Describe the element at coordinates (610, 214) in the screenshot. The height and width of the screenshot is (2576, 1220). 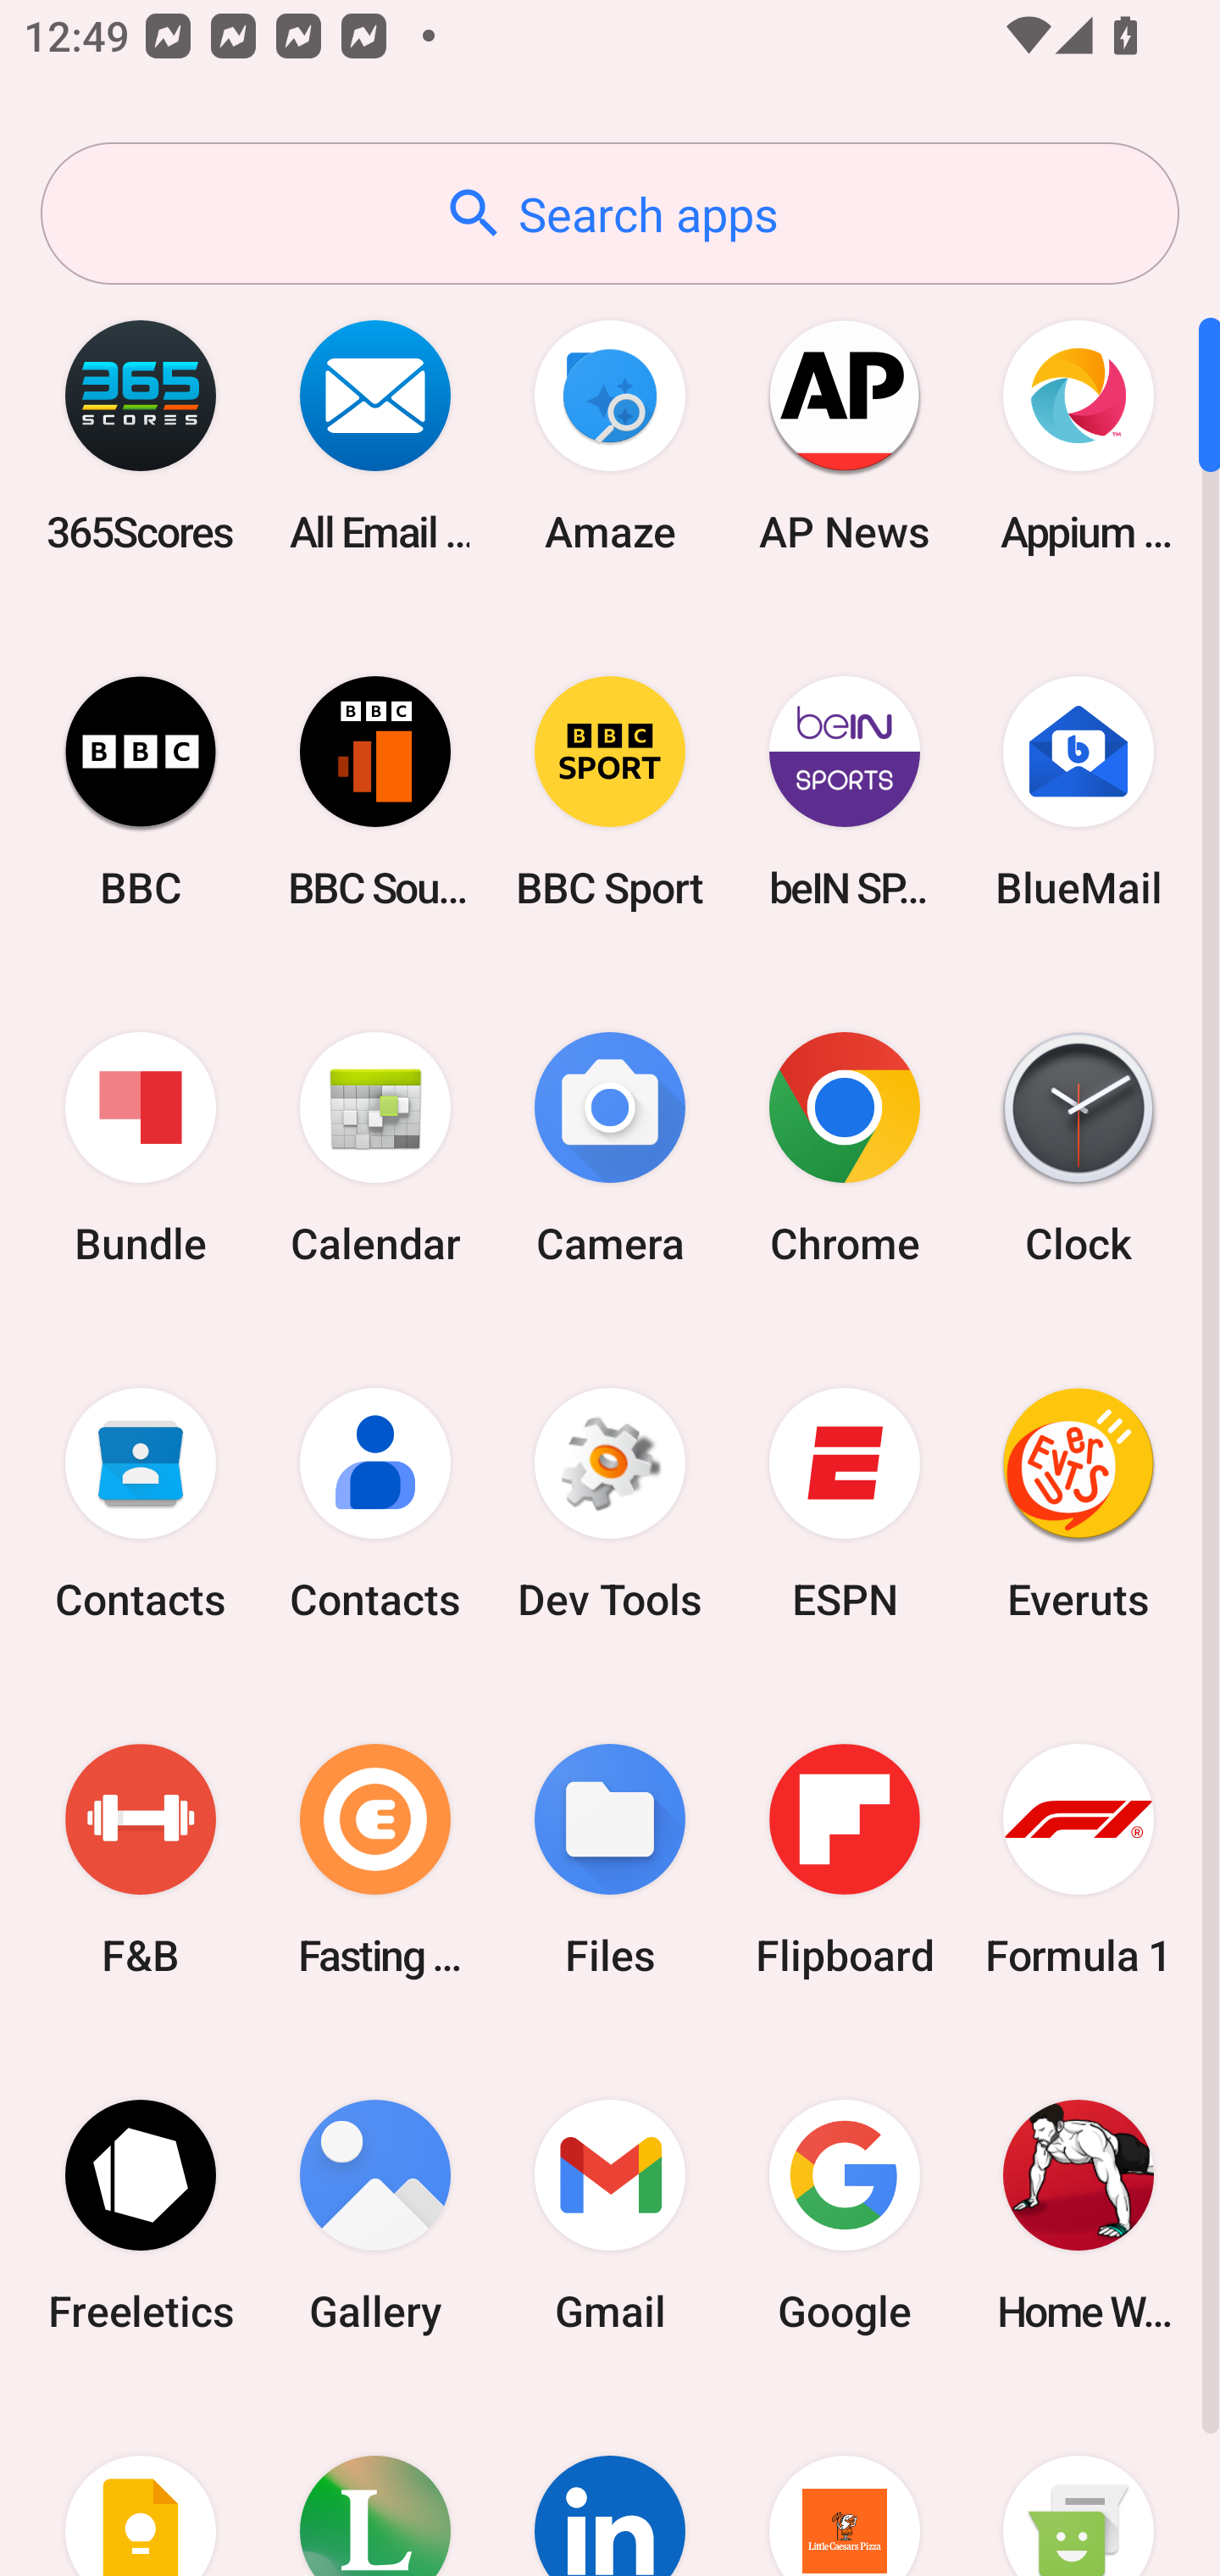
I see `  Search apps` at that location.